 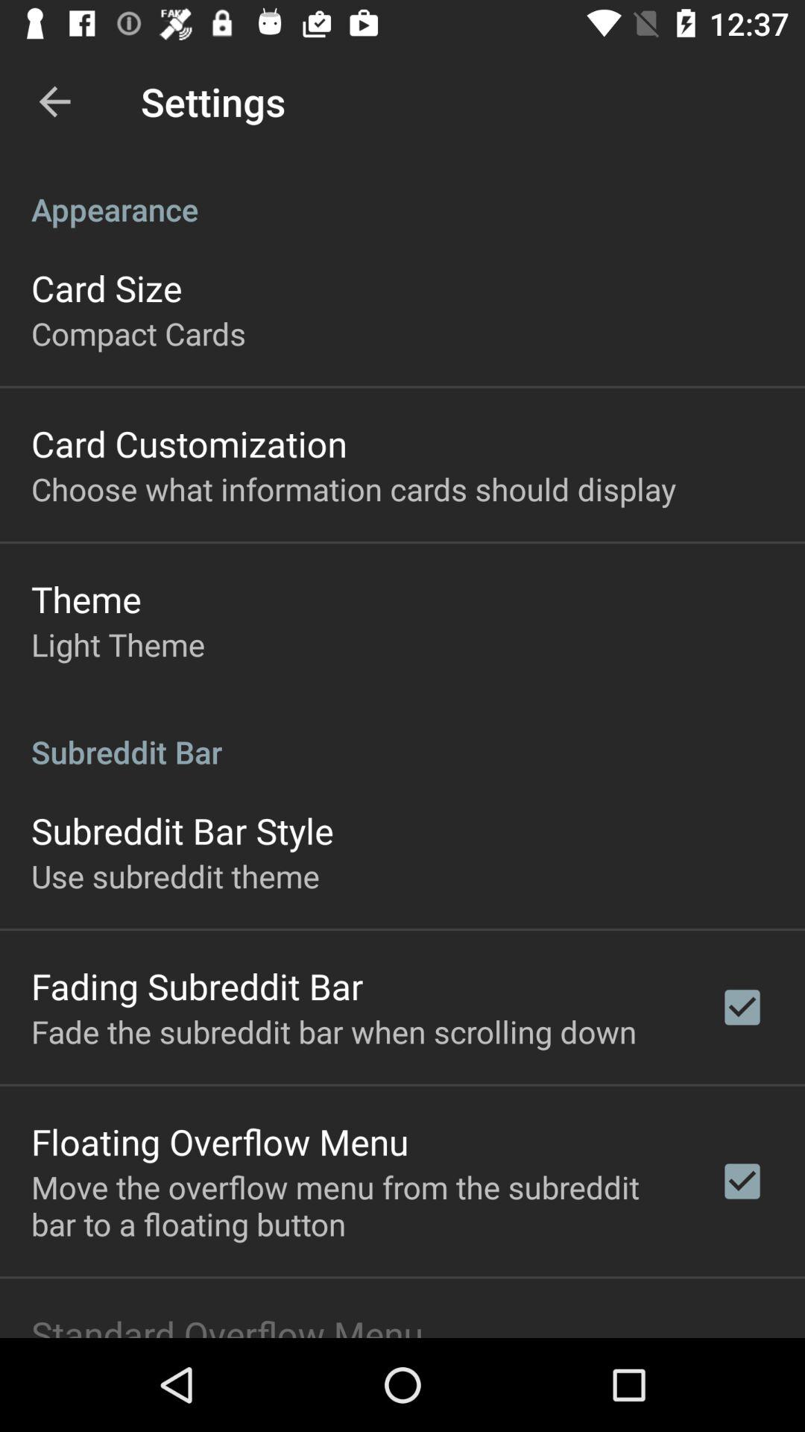 I want to click on choose use subreddit theme, so click(x=175, y=876).